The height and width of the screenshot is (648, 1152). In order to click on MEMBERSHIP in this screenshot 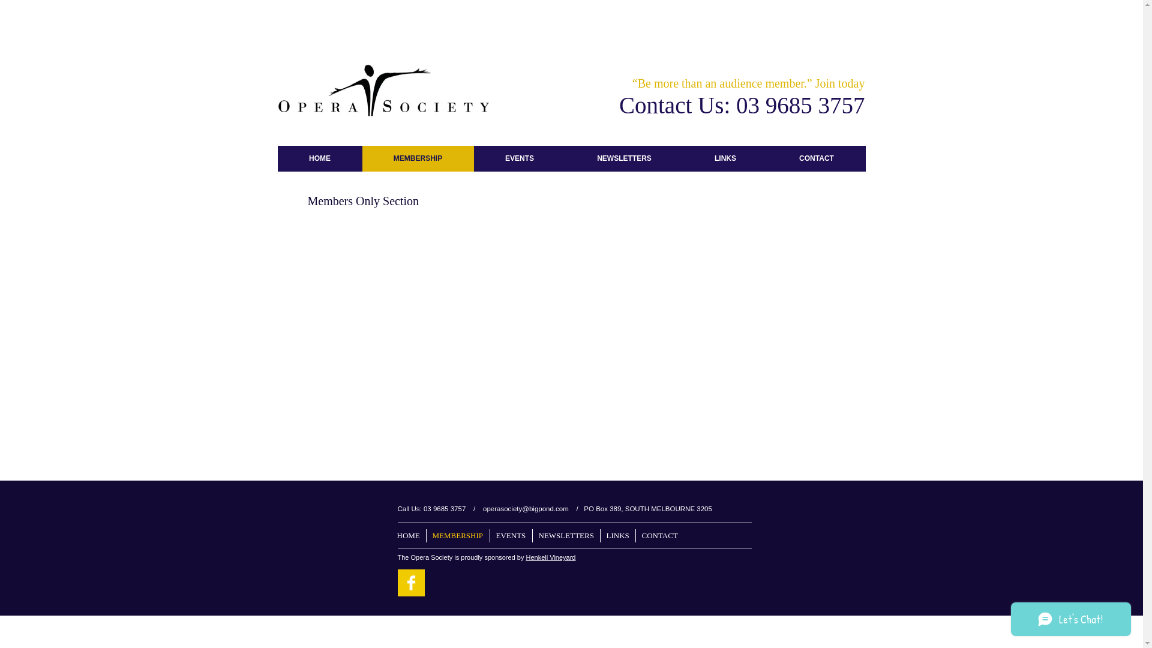, I will do `click(458, 536)`.